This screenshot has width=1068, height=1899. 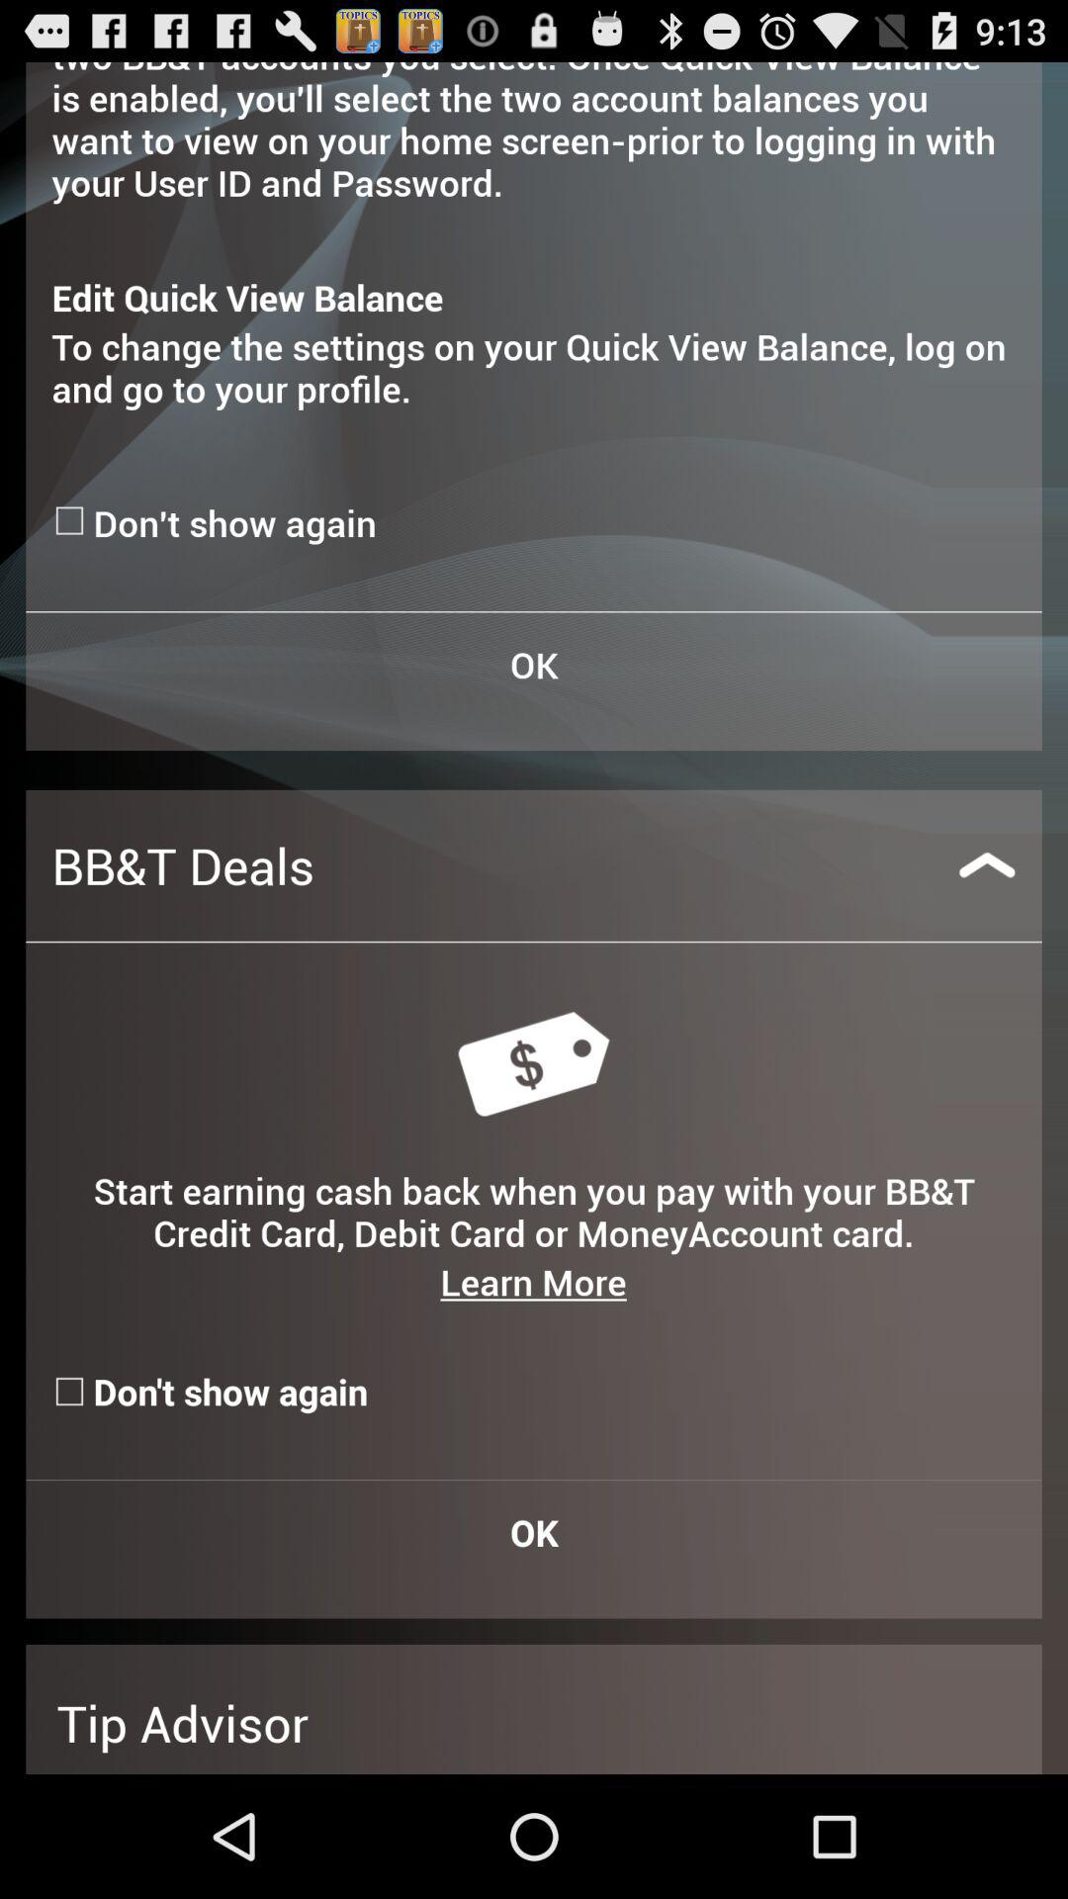 I want to click on turn on the item below to change the icon, so click(x=72, y=520).